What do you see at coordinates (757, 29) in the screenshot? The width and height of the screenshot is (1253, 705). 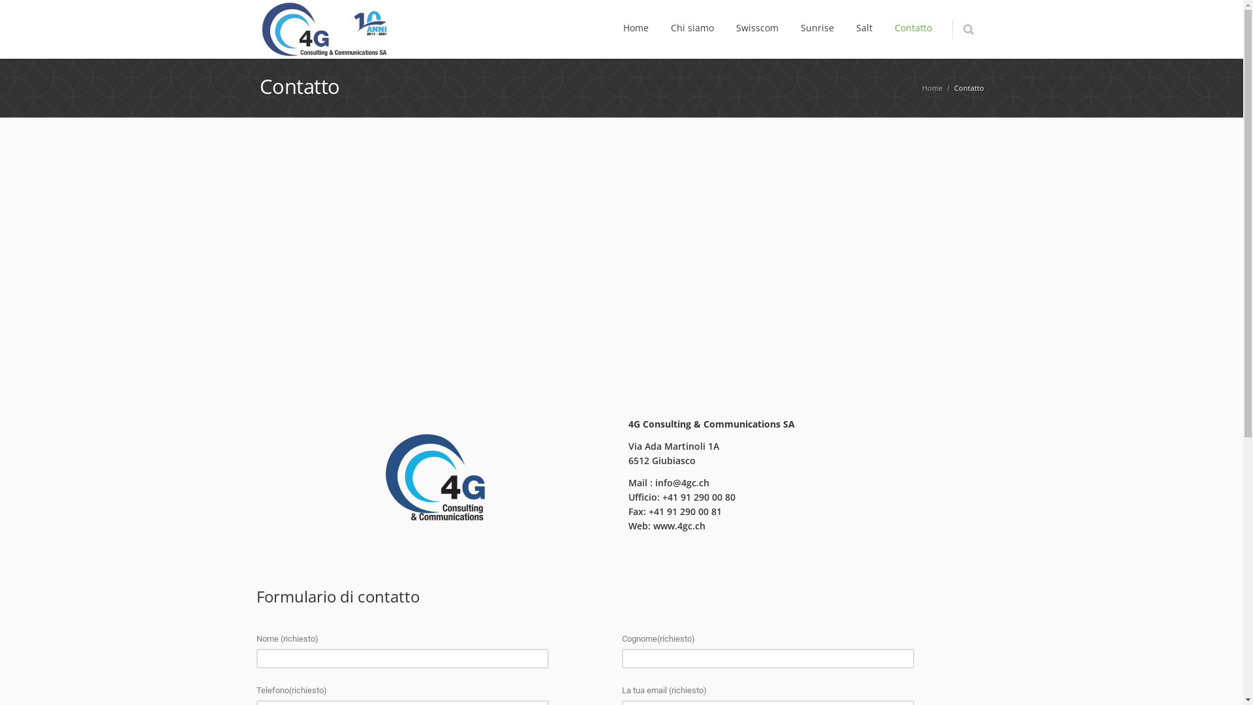 I see `Swisscom` at bounding box center [757, 29].